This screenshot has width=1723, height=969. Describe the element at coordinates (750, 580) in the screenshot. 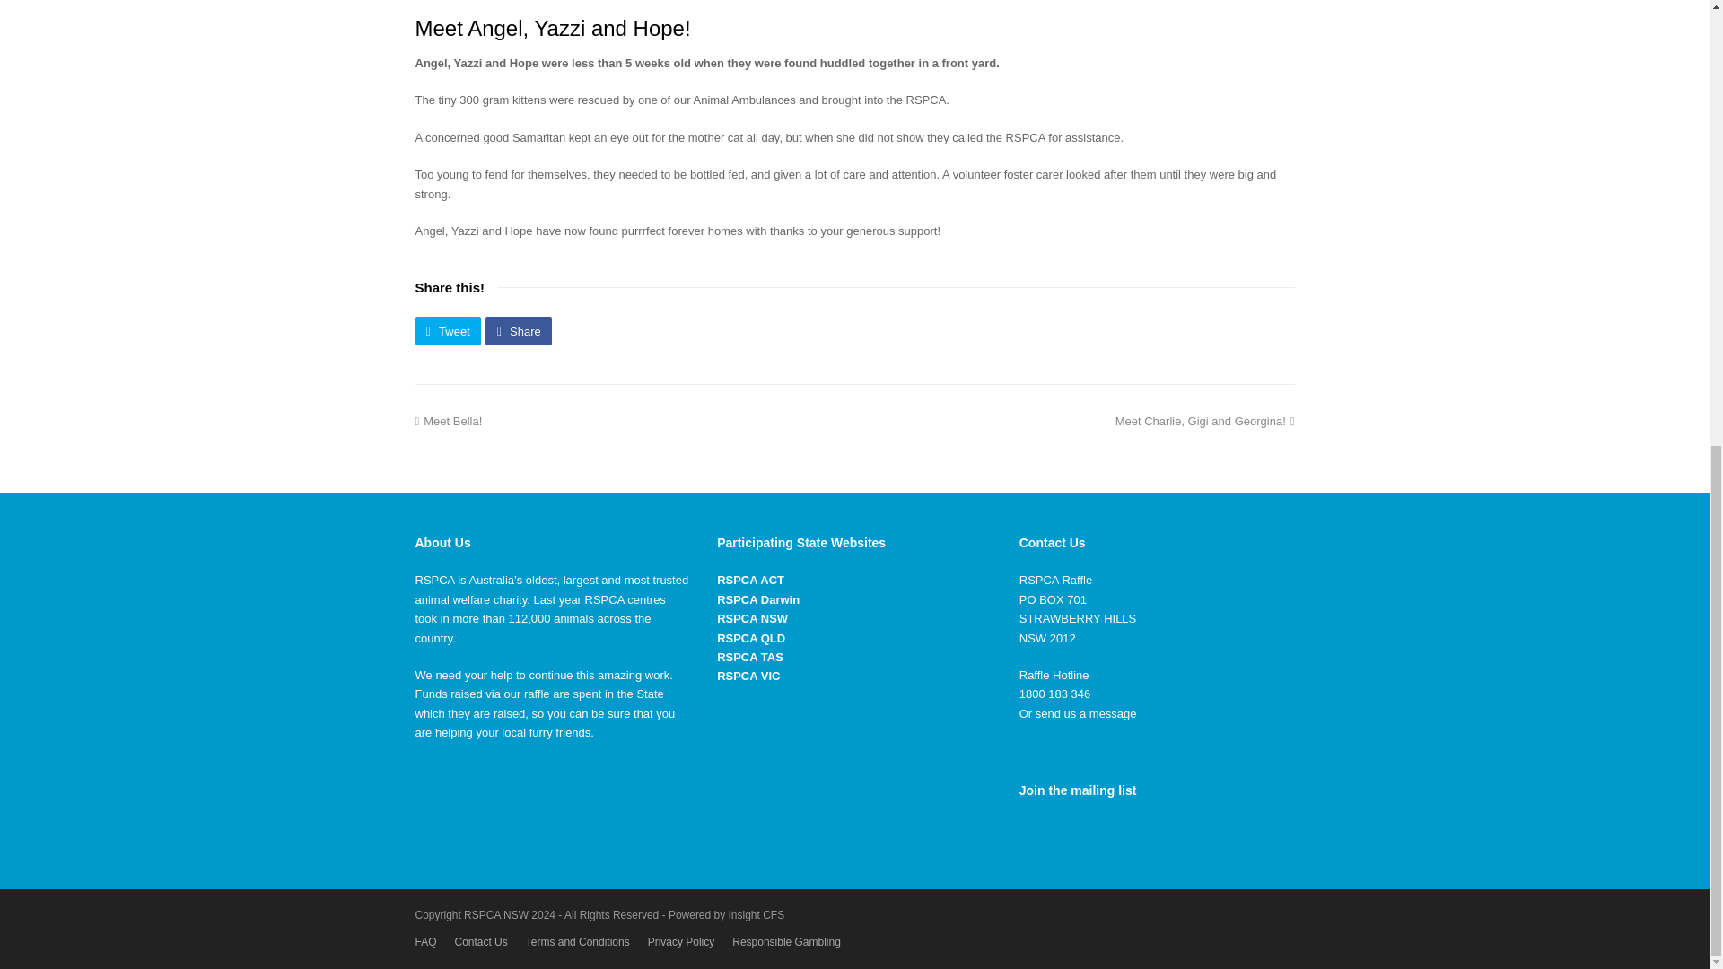

I see `RSPCA VIC` at that location.